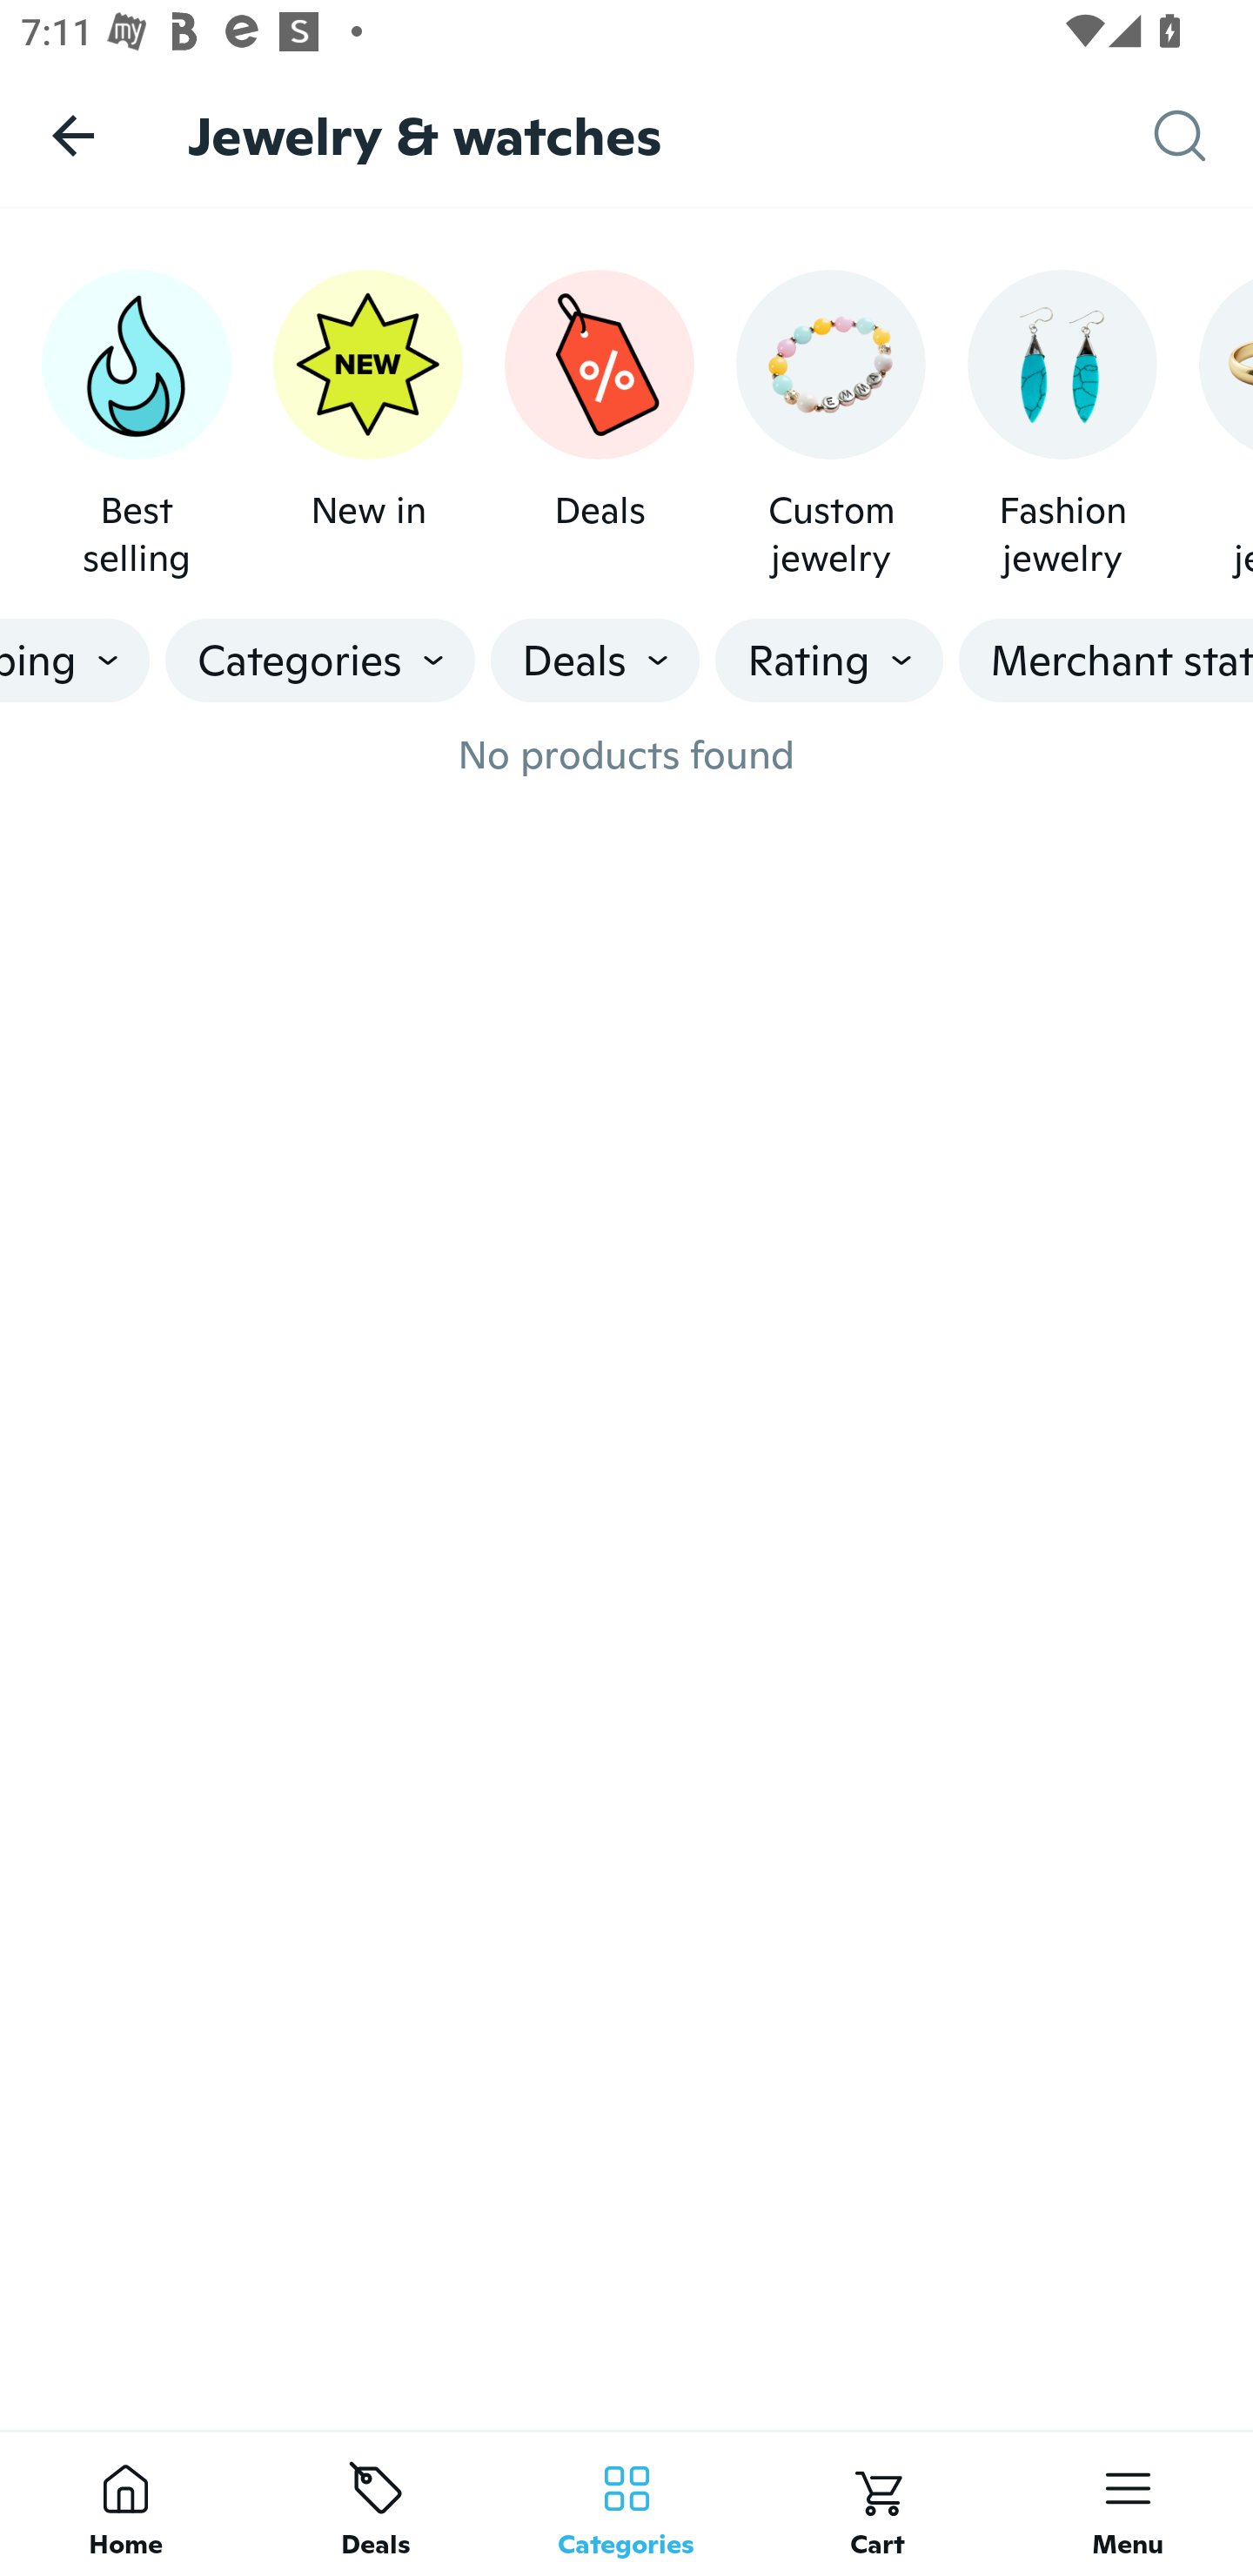 This screenshot has height=2576, width=1253. Describe the element at coordinates (829, 661) in the screenshot. I see `Rating` at that location.